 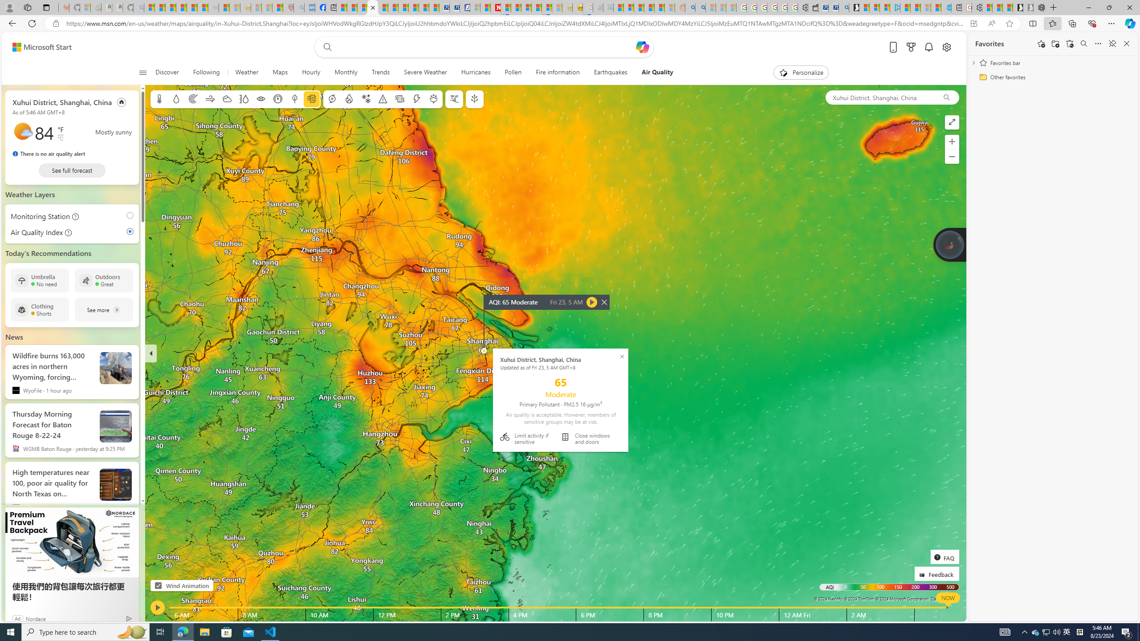 I want to click on Local - MSN, so click(x=278, y=8).